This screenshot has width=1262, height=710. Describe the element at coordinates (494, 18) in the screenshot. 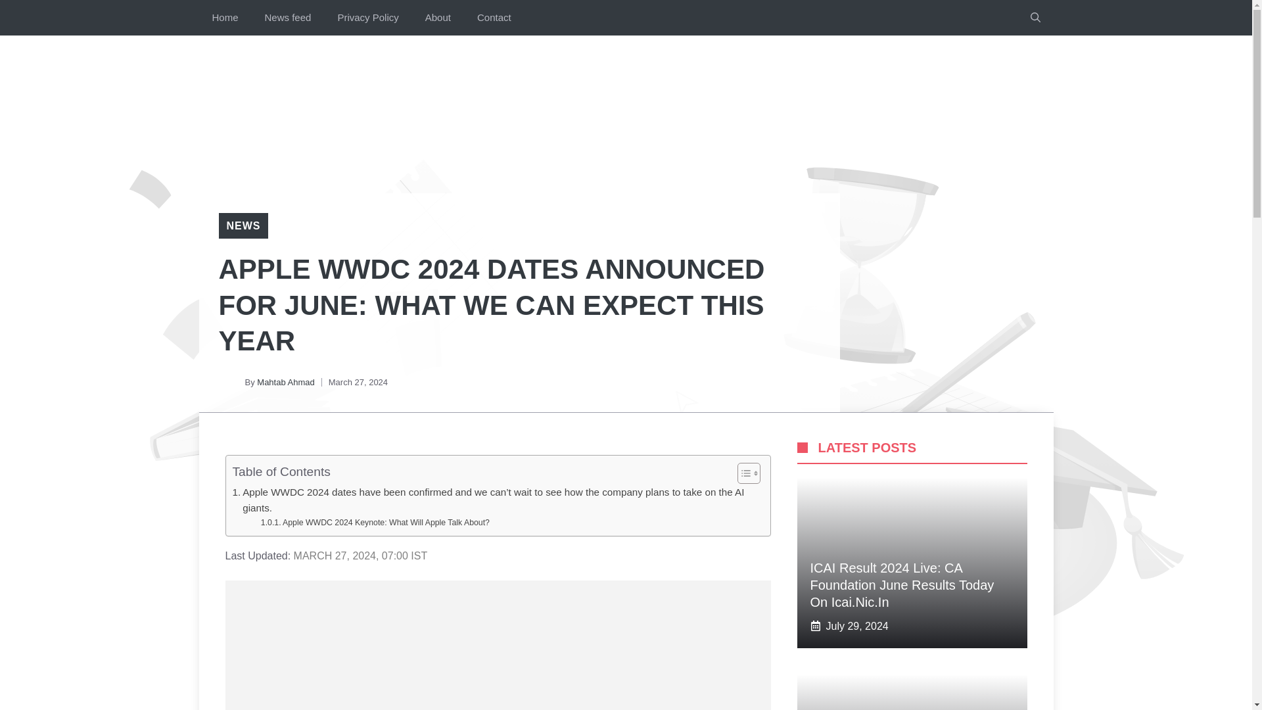

I see `Contact` at that location.